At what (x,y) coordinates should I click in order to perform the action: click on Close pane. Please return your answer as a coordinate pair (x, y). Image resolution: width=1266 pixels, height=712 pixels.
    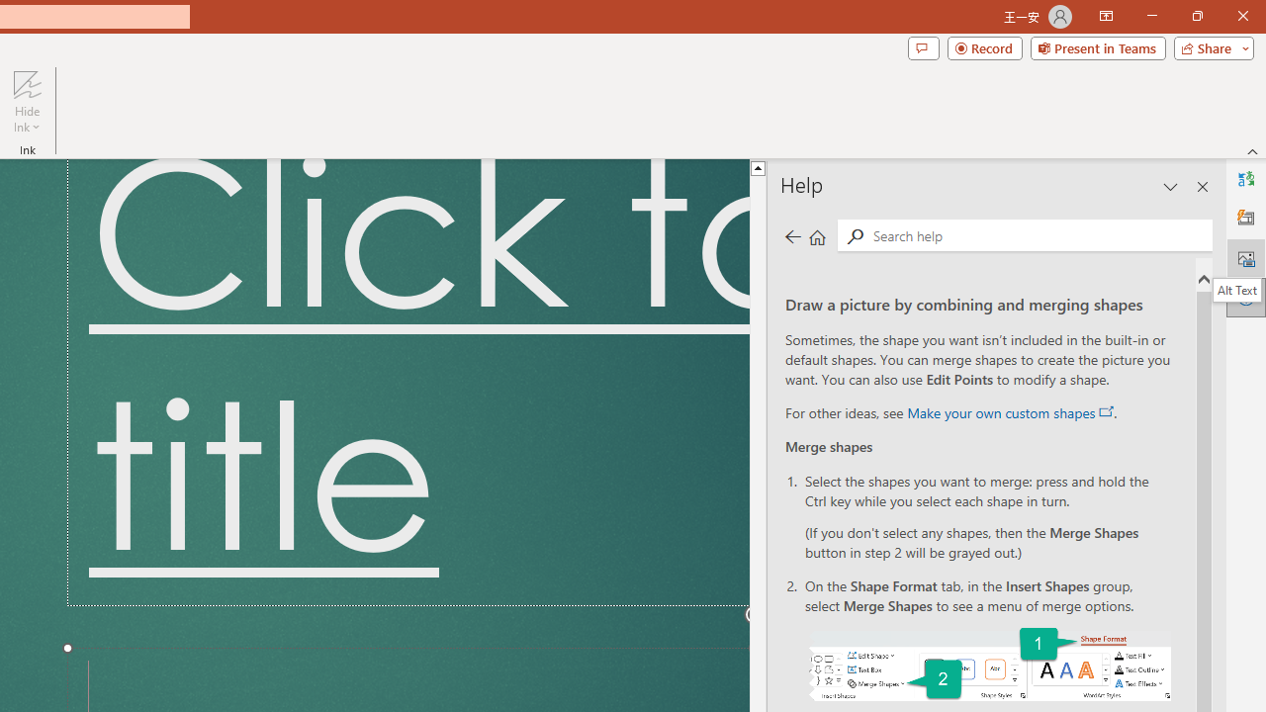
    Looking at the image, I should click on (1203, 186).